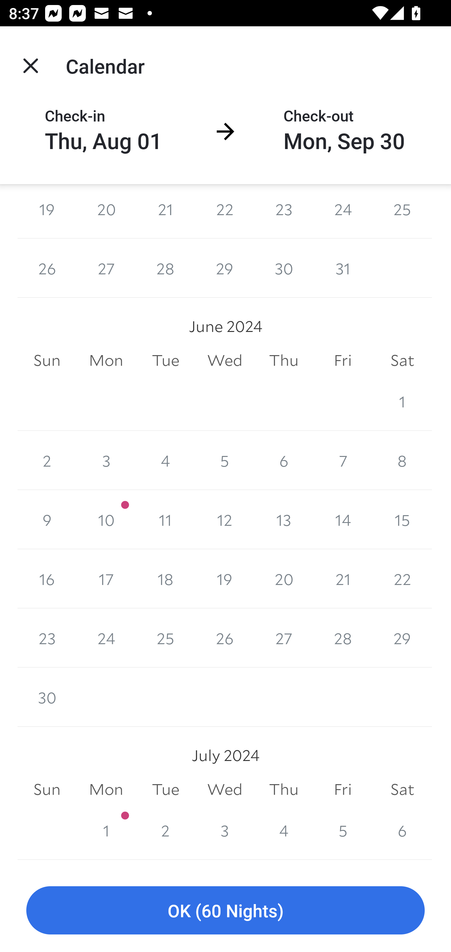  What do you see at coordinates (106, 211) in the screenshot?
I see `20 20 May 2024` at bounding box center [106, 211].